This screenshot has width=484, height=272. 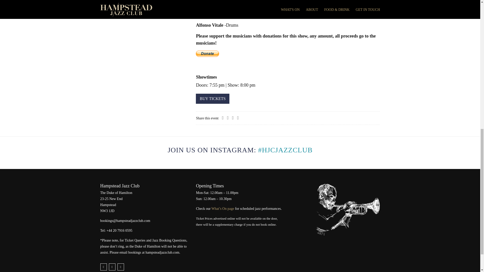 I want to click on BUY TICKETS, so click(x=213, y=98).